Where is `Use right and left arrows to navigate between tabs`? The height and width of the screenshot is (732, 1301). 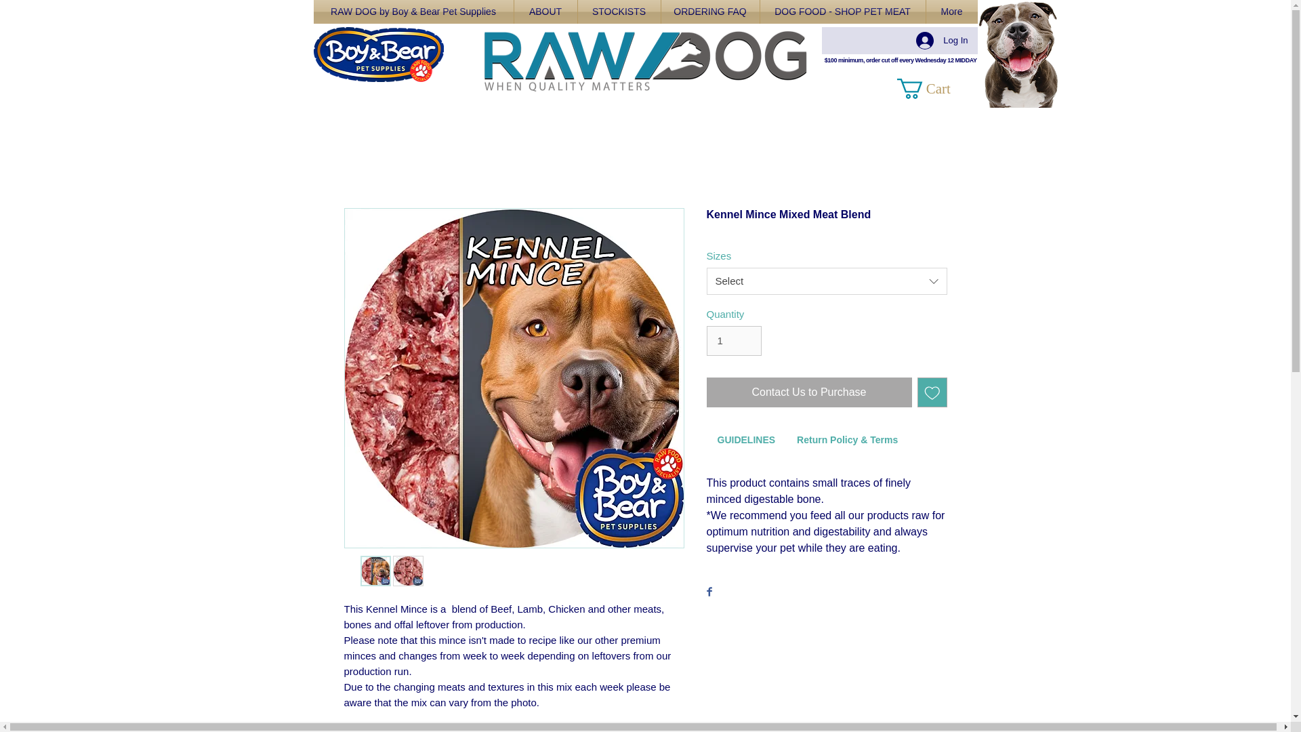 Use right and left arrows to navigate between tabs is located at coordinates (745, 441).